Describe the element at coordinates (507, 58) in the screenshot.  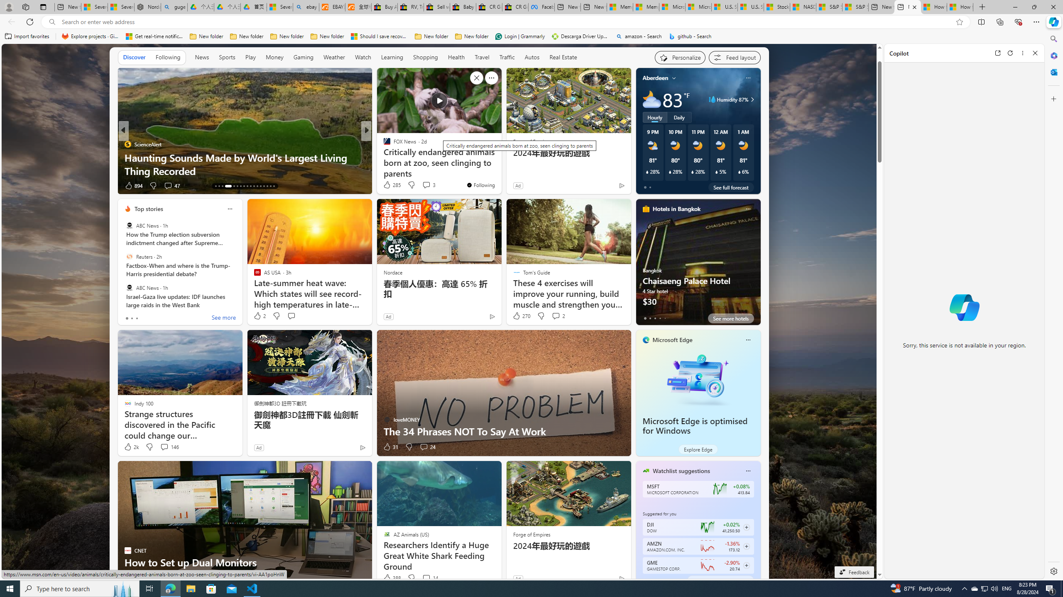
I see `Traffic` at that location.